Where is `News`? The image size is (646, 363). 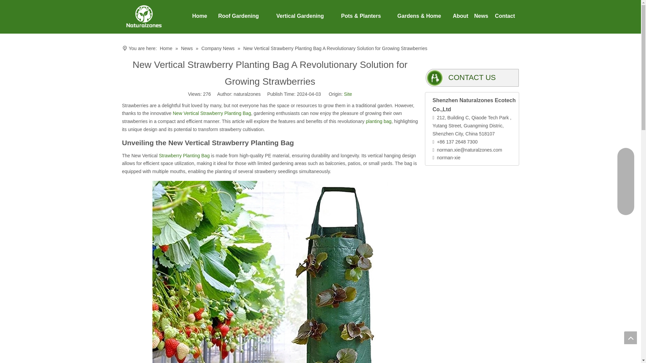 News is located at coordinates (481, 16).